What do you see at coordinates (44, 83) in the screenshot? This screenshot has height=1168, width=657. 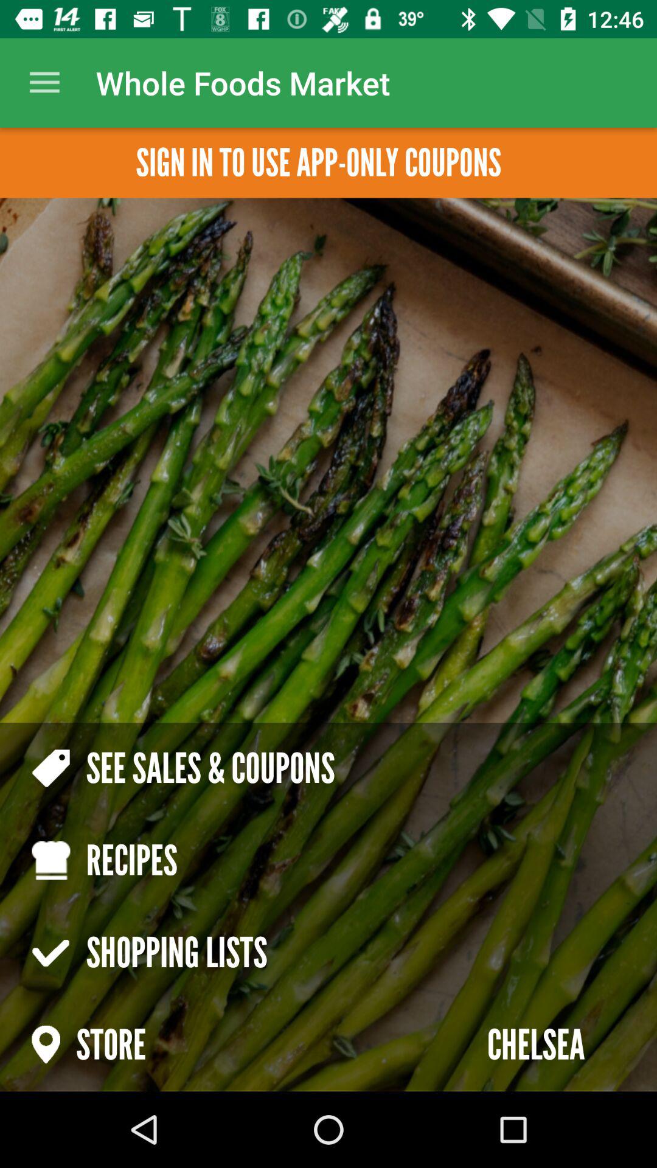 I see `turn on the icon at the top left corner` at bounding box center [44, 83].